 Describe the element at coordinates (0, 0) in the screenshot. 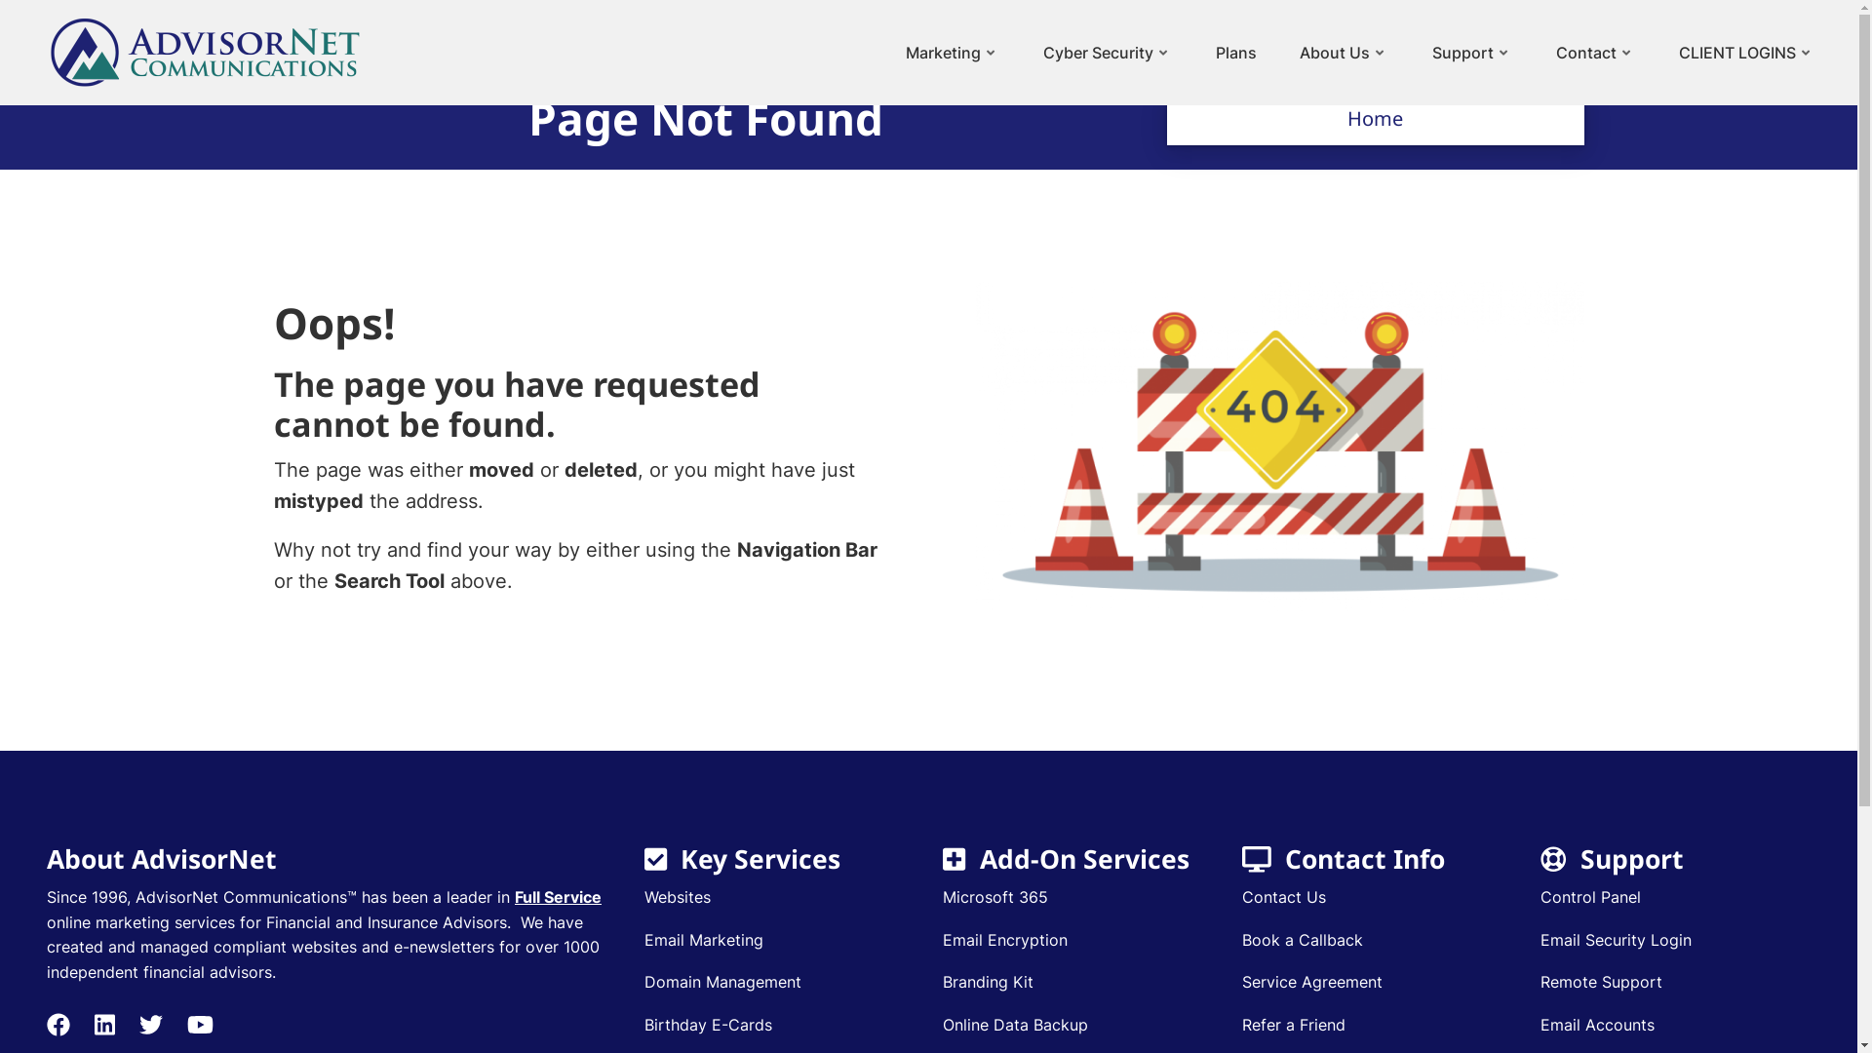

I see `Skip to main content` at that location.